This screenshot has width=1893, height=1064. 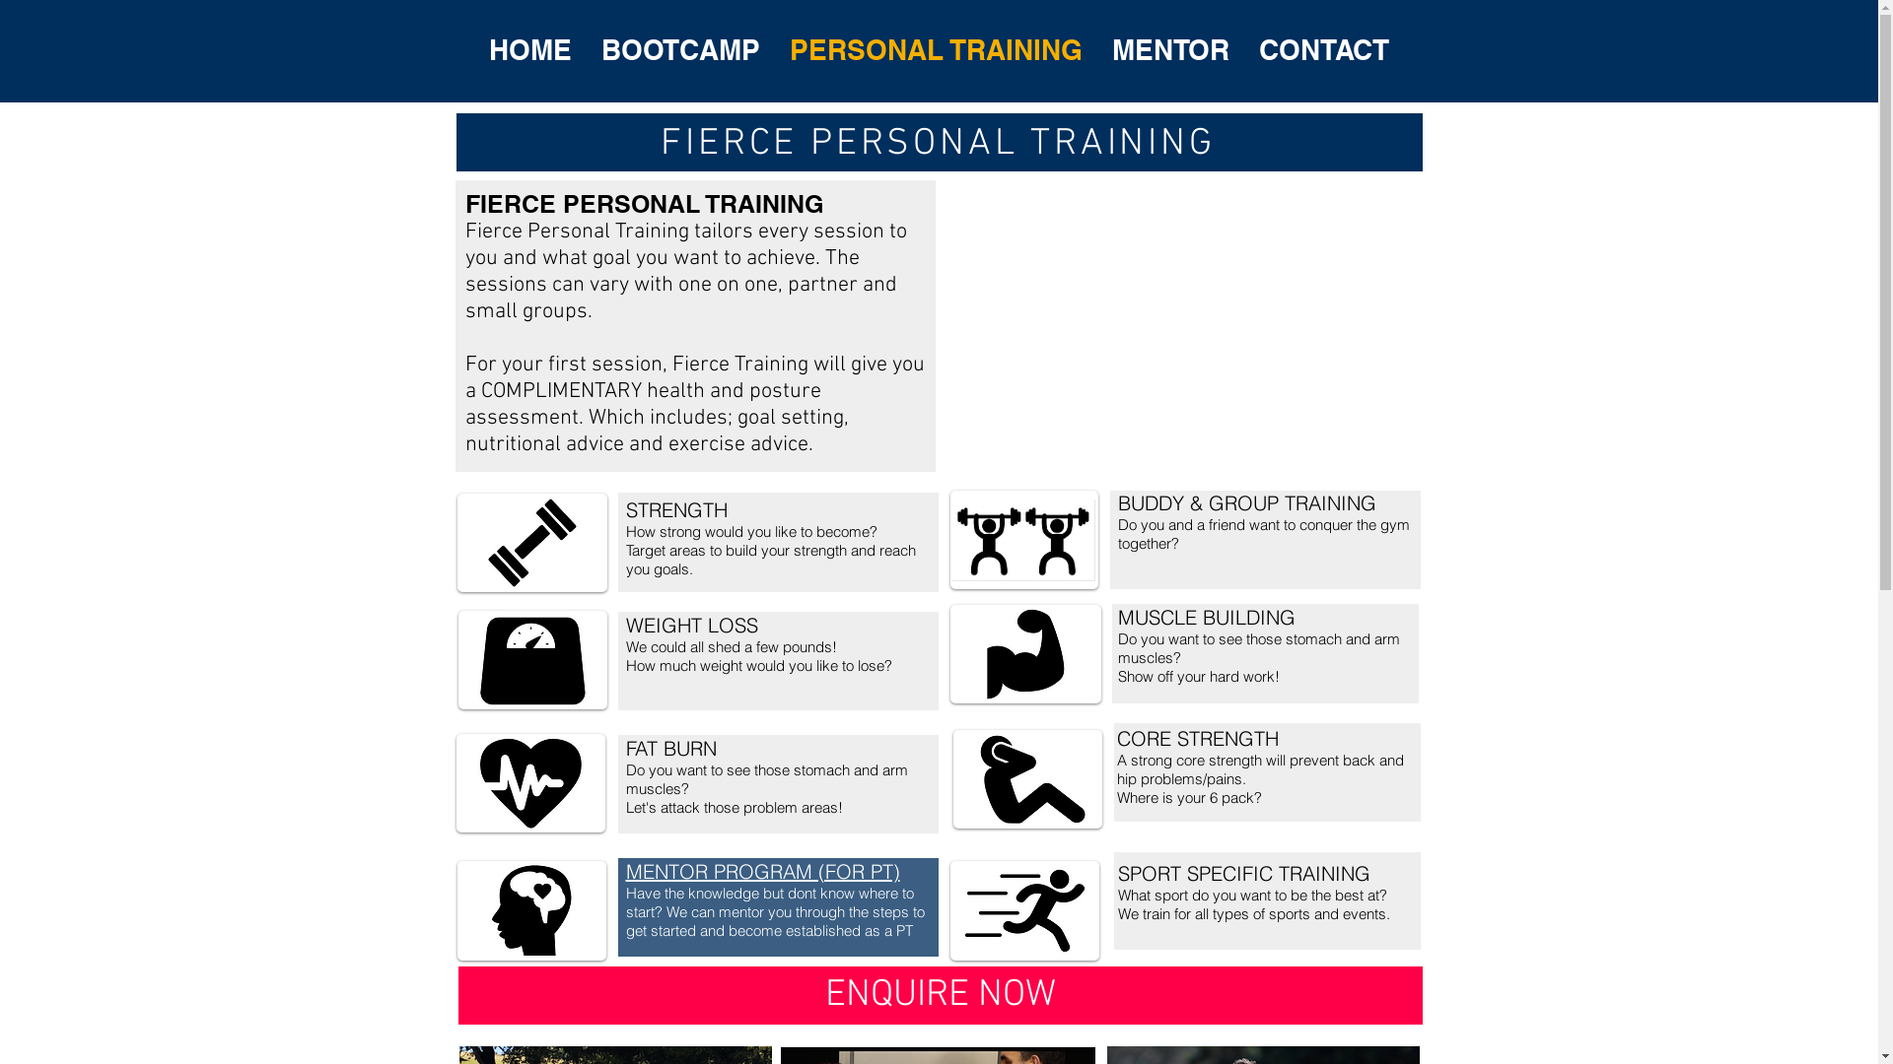 I want to click on External Vimeo, so click(x=1185, y=324).